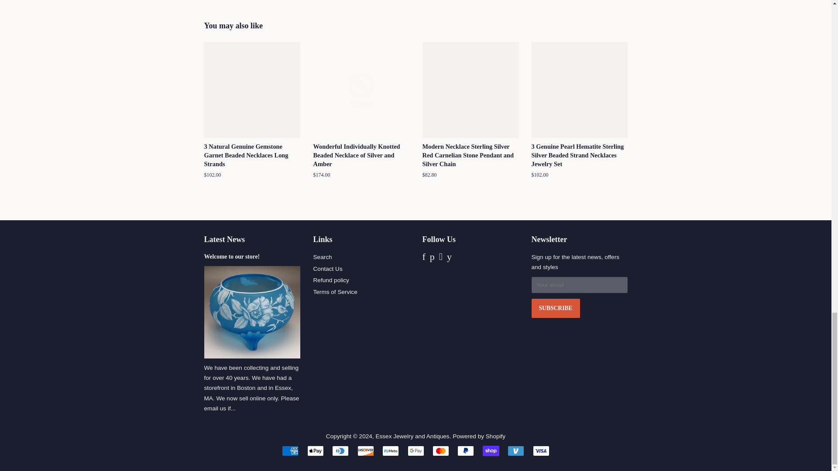  What do you see at coordinates (466, 451) in the screenshot?
I see `PayPal` at bounding box center [466, 451].